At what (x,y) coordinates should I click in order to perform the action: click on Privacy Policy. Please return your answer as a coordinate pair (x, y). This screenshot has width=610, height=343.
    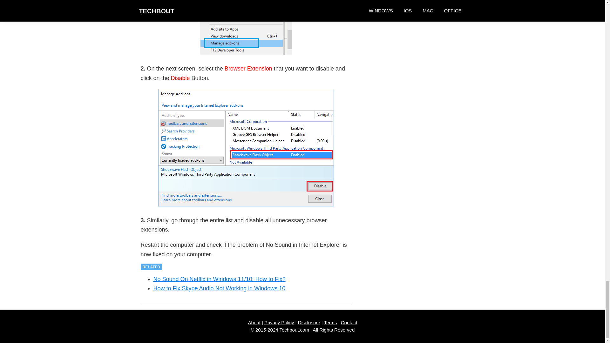
    Looking at the image, I should click on (279, 322).